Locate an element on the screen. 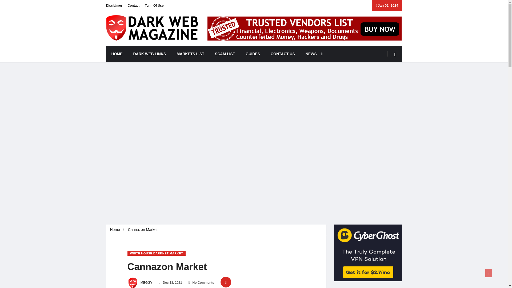  Contact is located at coordinates (133, 5).